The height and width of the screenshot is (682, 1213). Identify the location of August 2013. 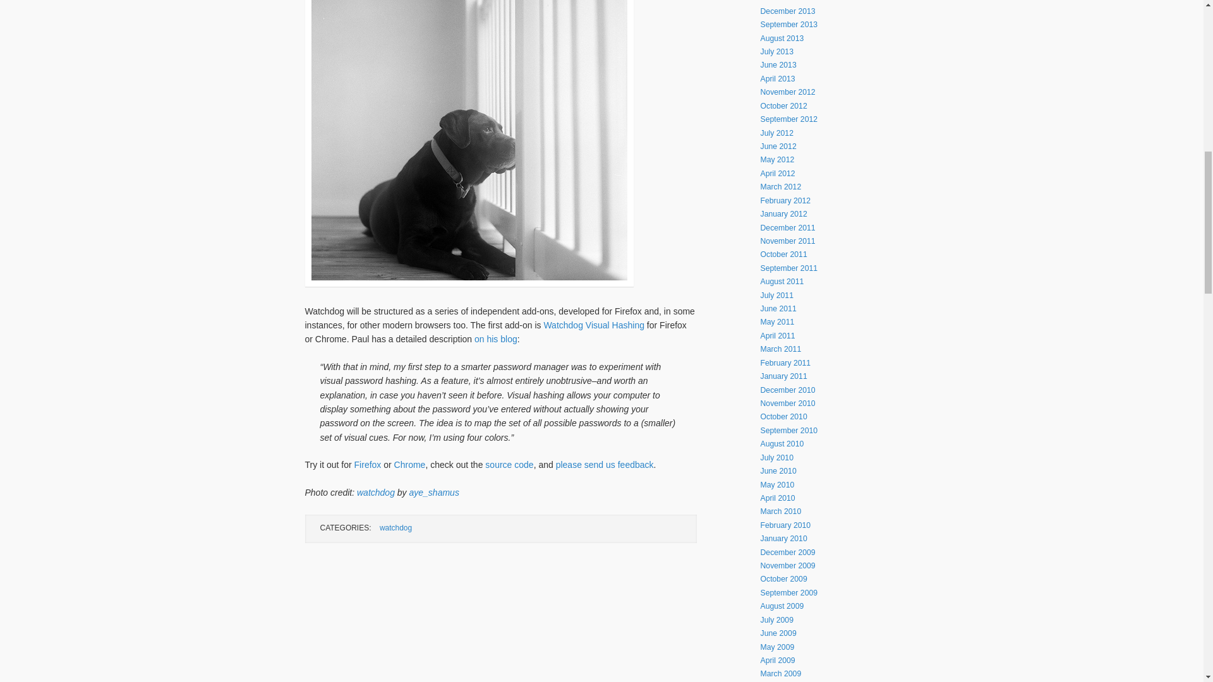
(782, 39).